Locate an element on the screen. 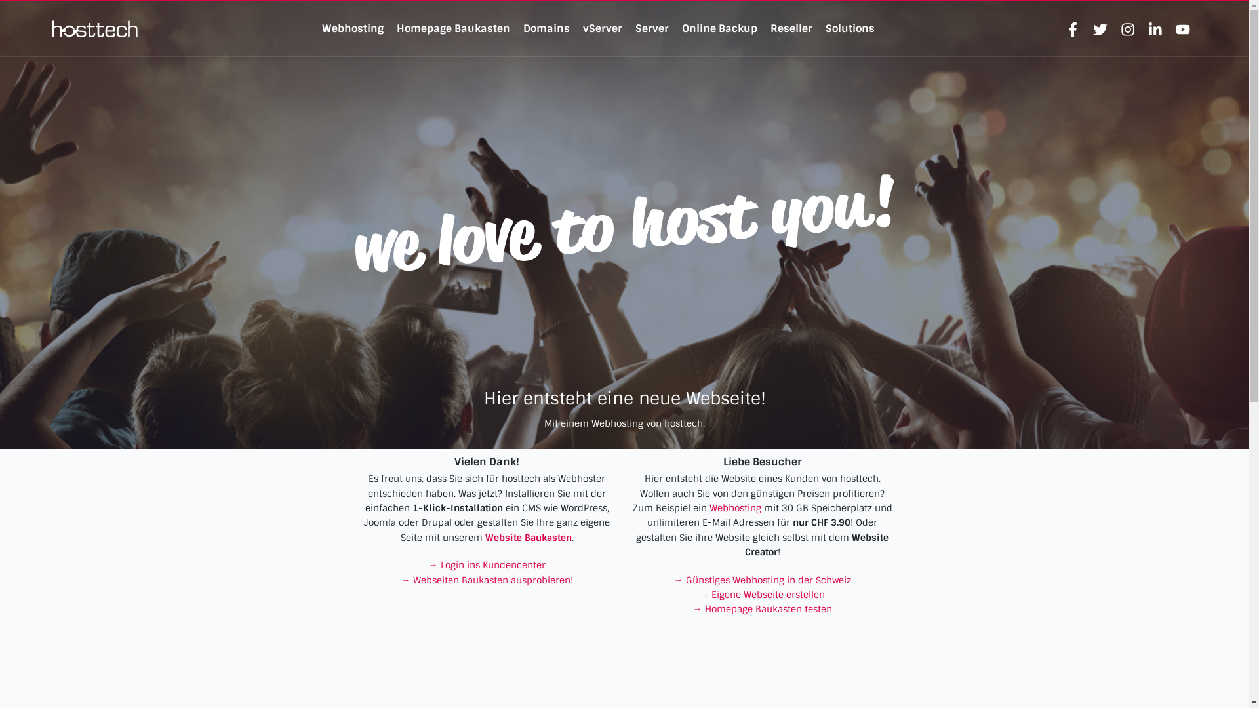 The image size is (1259, 708). Server is located at coordinates (652, 29).